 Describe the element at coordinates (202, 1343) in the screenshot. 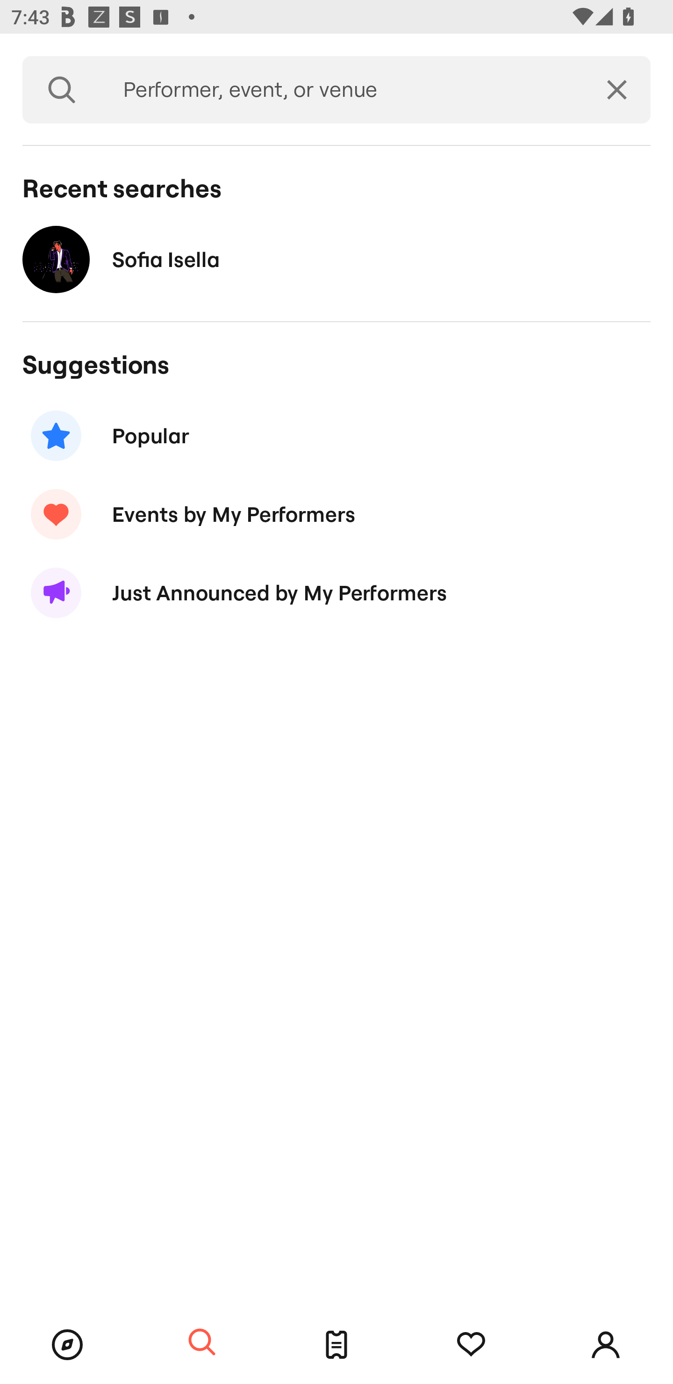

I see `Search` at that location.